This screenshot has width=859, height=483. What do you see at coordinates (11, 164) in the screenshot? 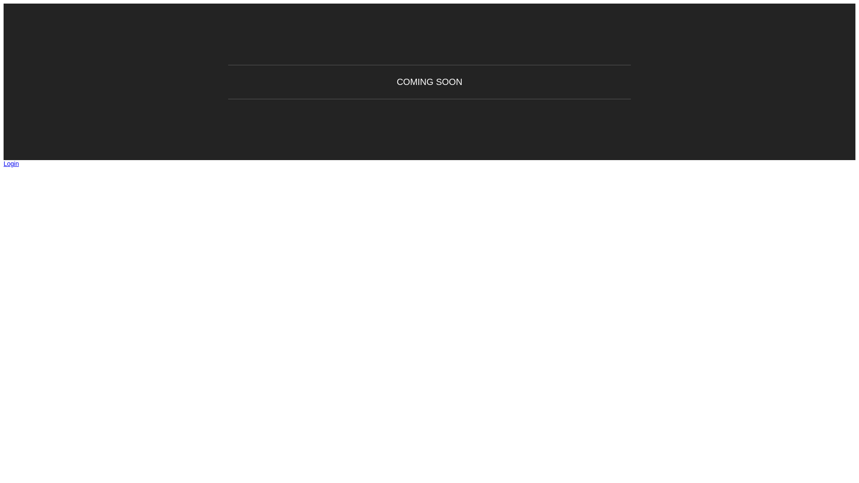
I see `Login` at bounding box center [11, 164].